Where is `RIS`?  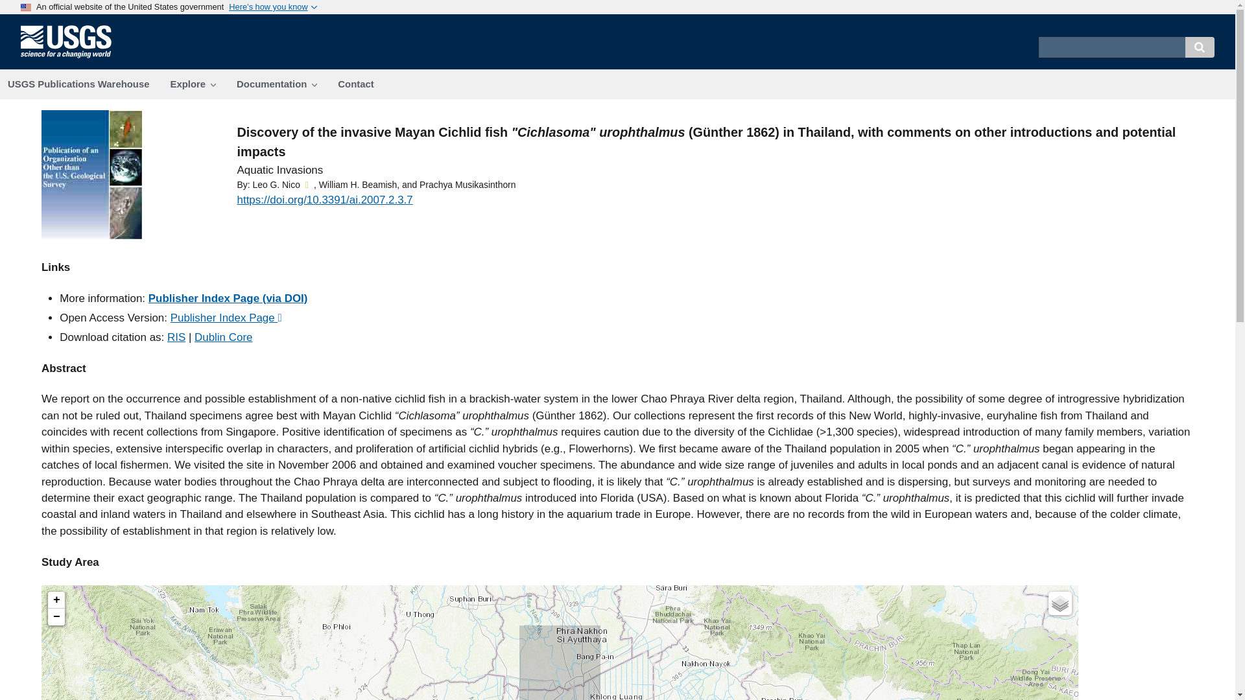
RIS is located at coordinates (176, 337).